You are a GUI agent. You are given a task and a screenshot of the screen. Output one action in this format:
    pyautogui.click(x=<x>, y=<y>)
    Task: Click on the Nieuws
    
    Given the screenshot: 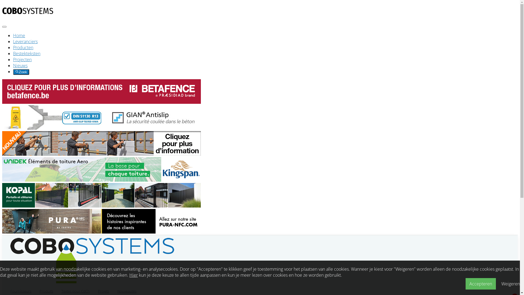 What is the action you would take?
    pyautogui.click(x=20, y=66)
    